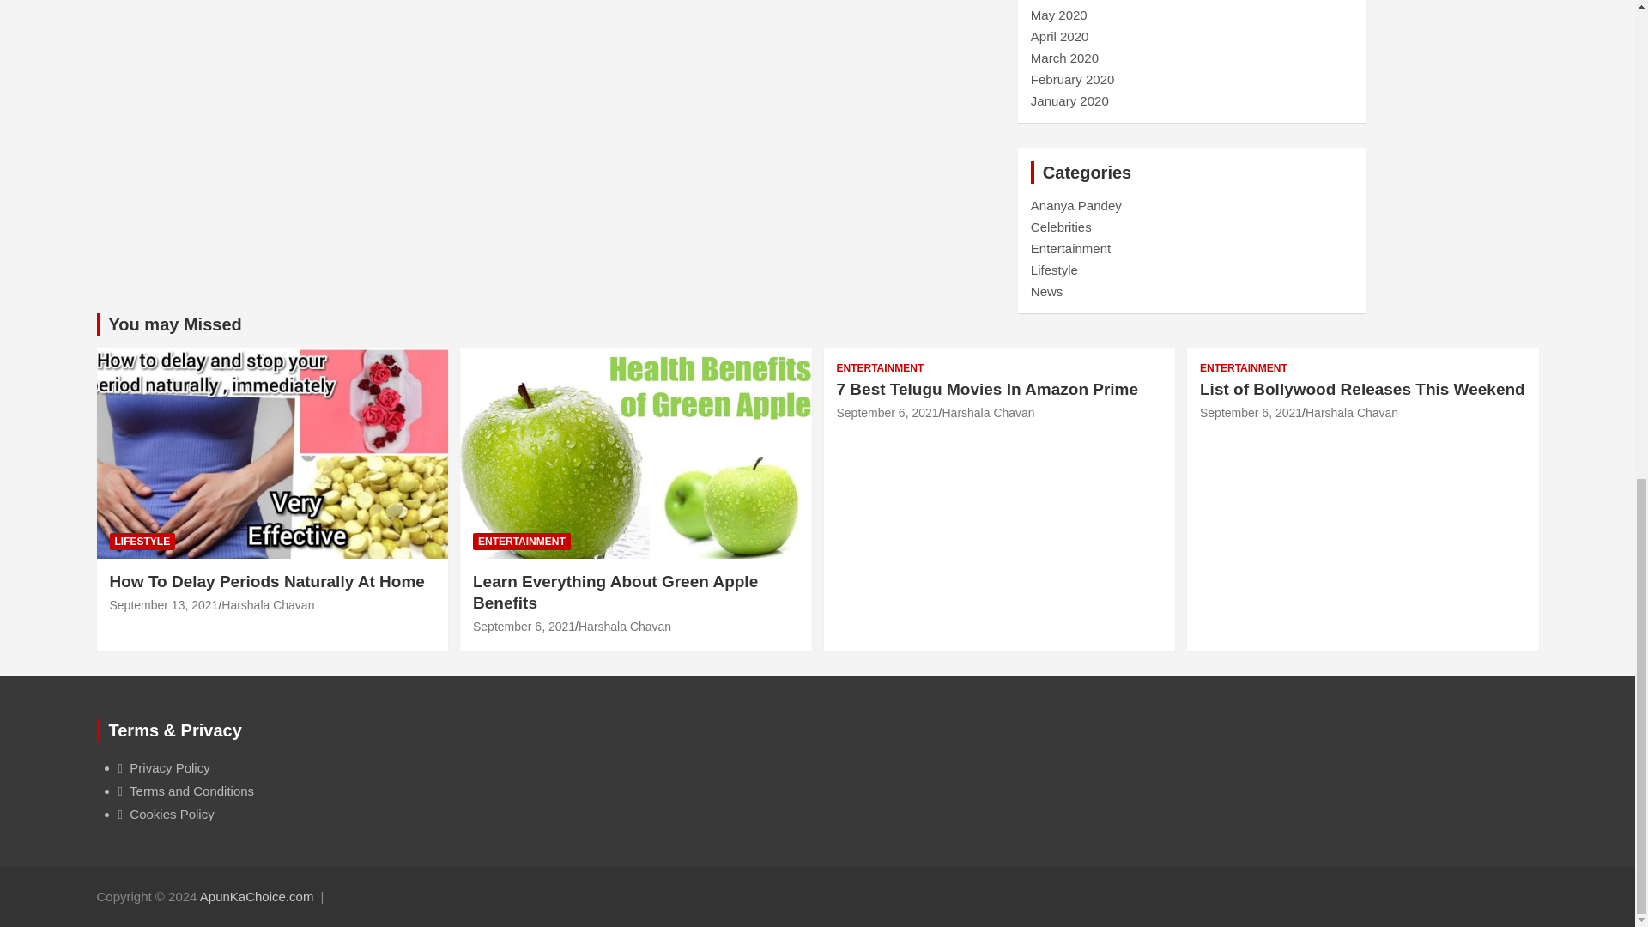 The width and height of the screenshot is (1648, 927). Describe the element at coordinates (1250, 413) in the screenshot. I see `List of Bollywood Releases This Weekend` at that location.